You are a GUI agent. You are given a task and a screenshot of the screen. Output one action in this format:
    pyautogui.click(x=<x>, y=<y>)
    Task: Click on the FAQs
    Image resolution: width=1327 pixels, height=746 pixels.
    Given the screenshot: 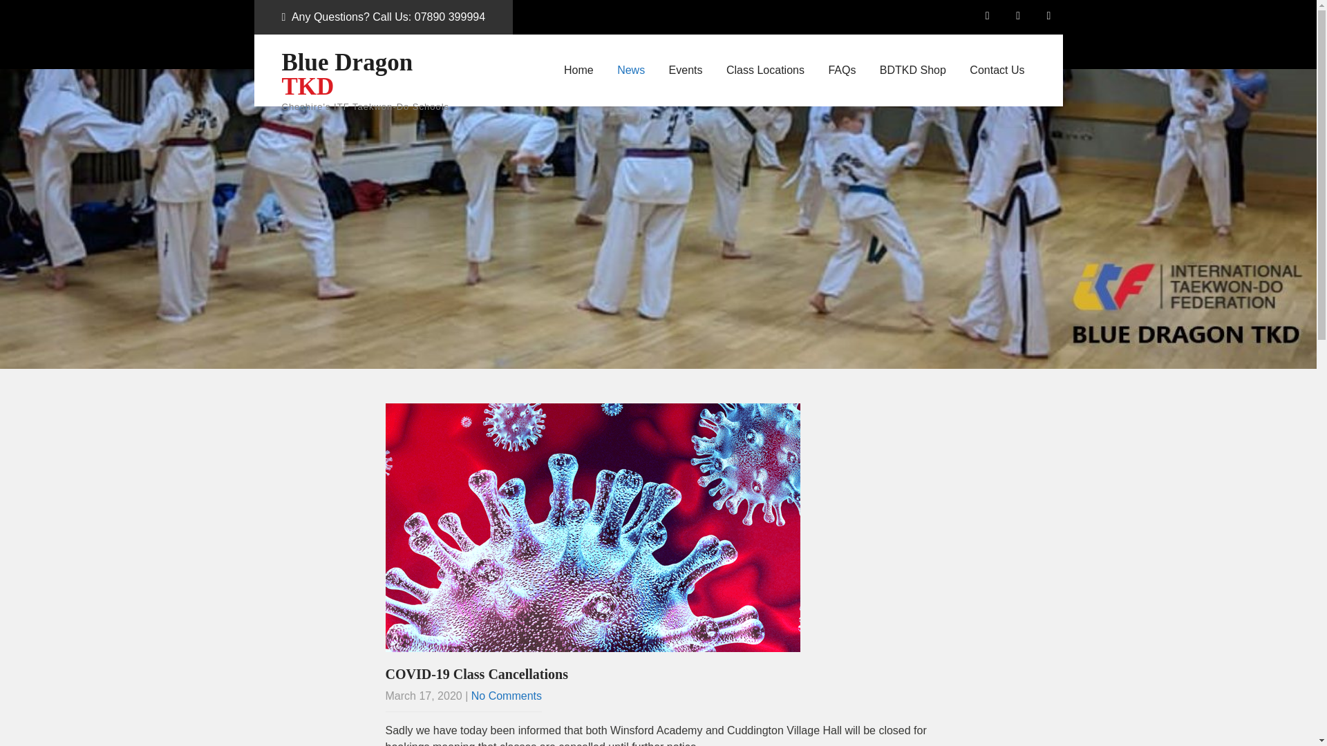 What is the action you would take?
    pyautogui.click(x=842, y=70)
    